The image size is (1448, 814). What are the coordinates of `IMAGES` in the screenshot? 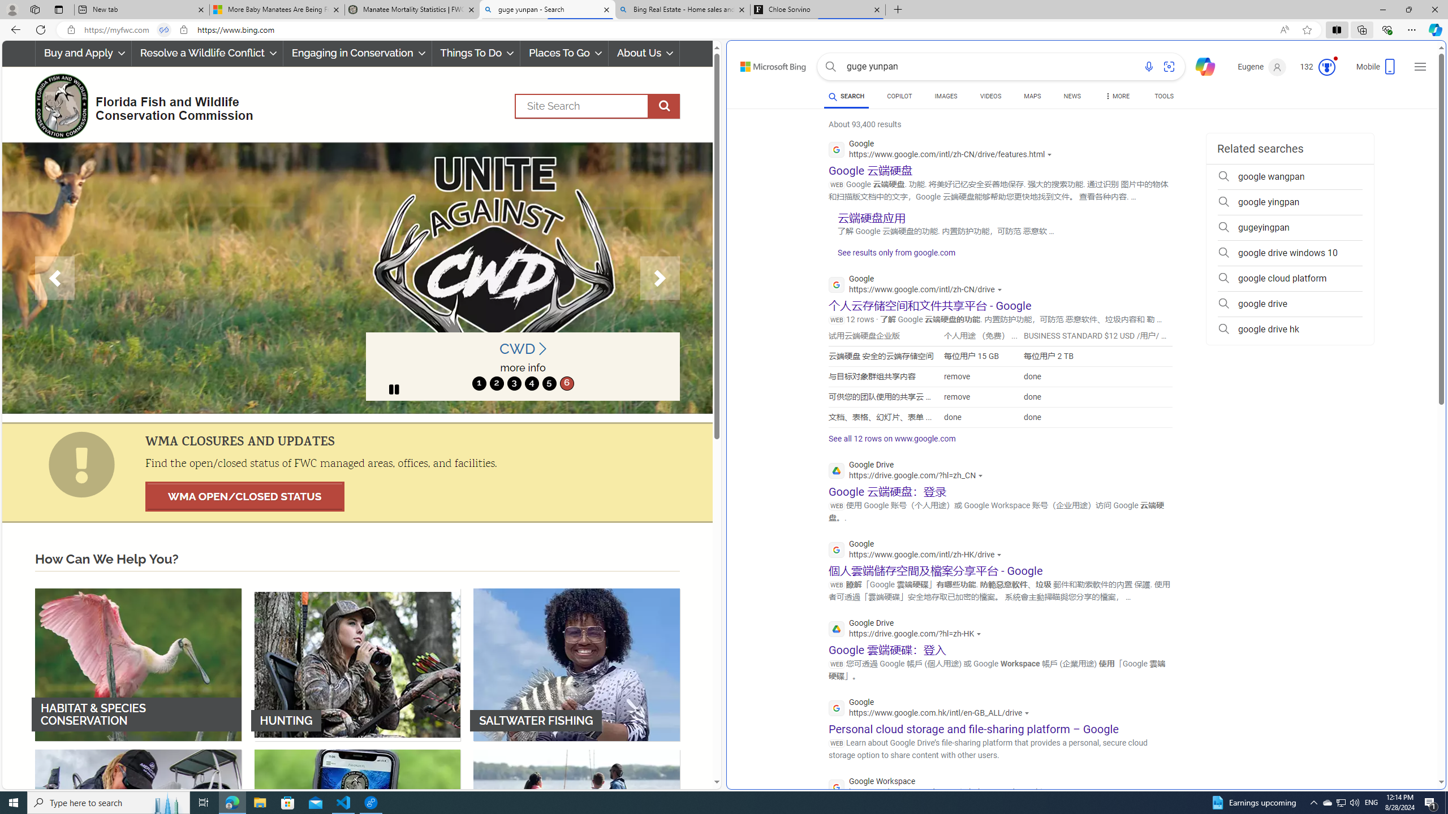 It's located at (945, 98).